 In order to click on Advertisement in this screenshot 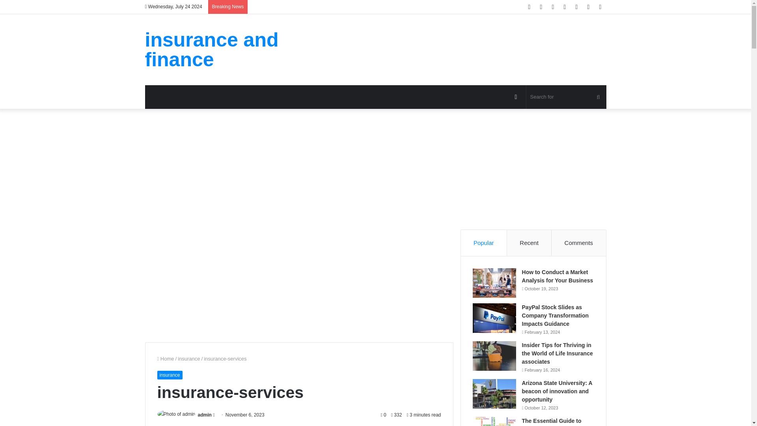, I will do `click(435, 166)`.